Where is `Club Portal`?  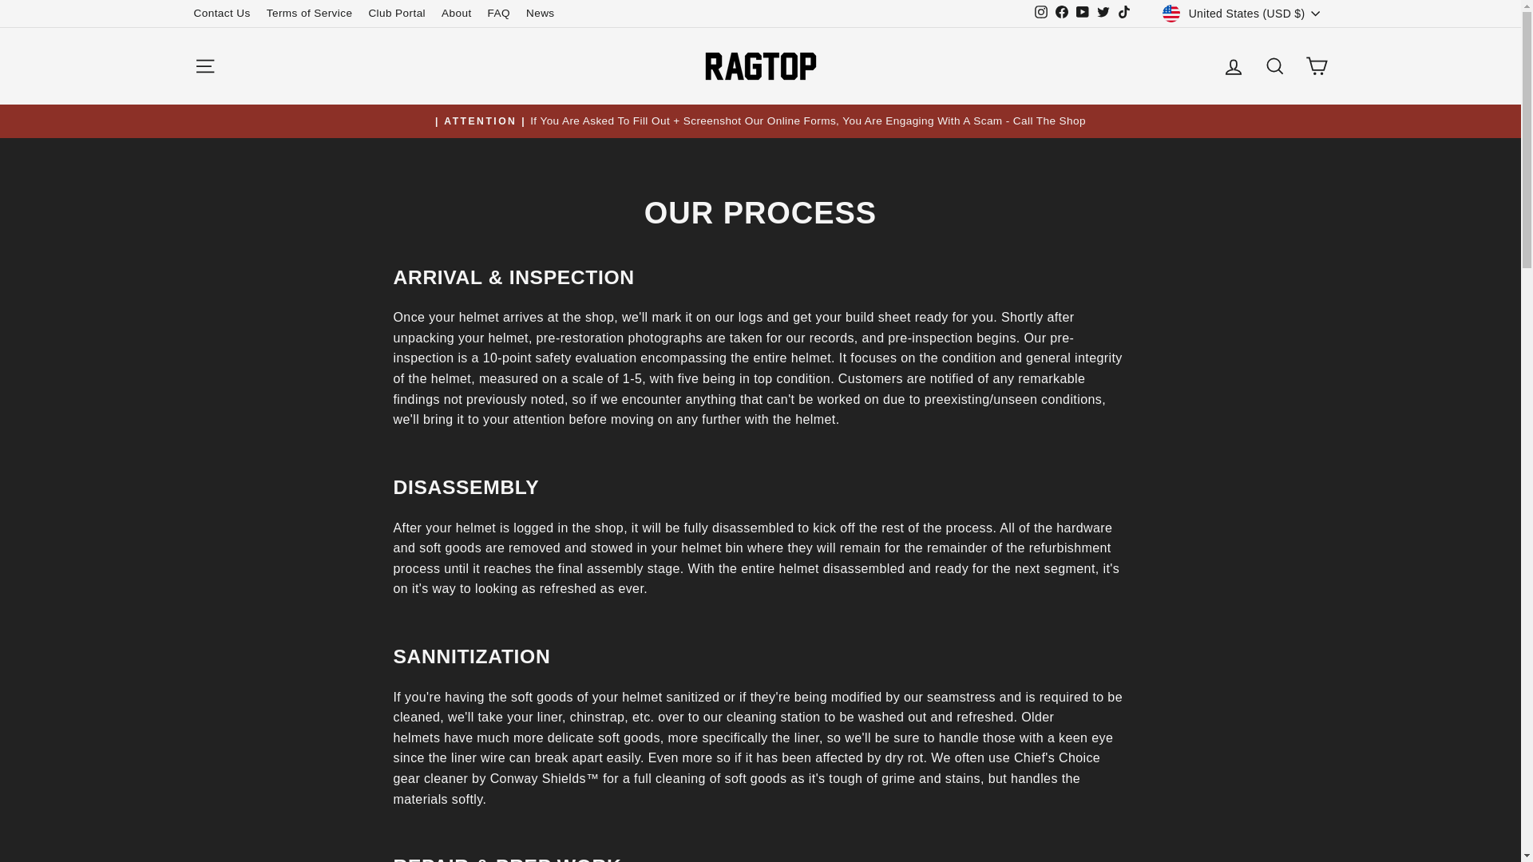
Club Portal is located at coordinates (397, 14).